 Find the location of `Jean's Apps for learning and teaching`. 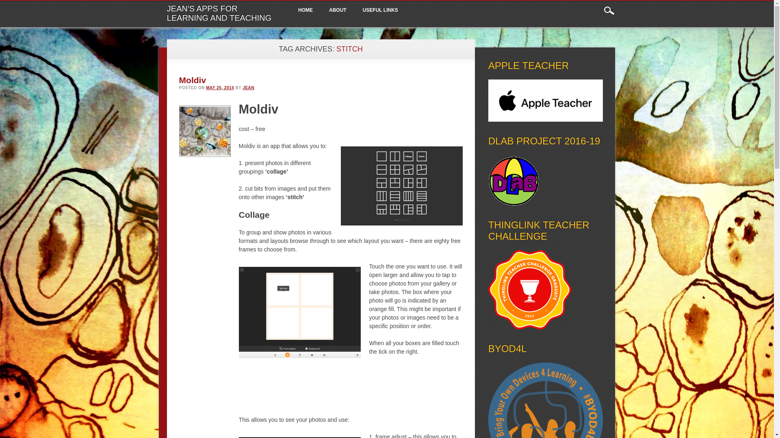

Jean's Apps for learning and teaching is located at coordinates (219, 13).